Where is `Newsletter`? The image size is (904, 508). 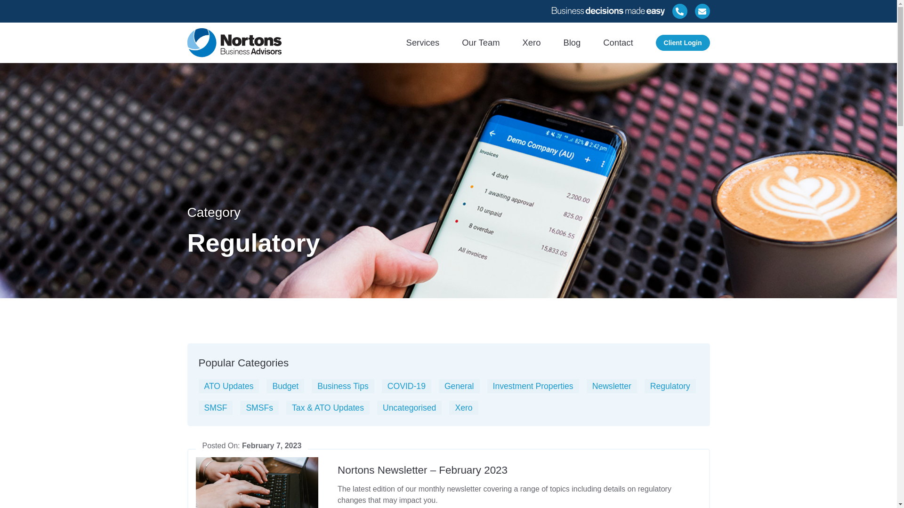 Newsletter is located at coordinates (612, 386).